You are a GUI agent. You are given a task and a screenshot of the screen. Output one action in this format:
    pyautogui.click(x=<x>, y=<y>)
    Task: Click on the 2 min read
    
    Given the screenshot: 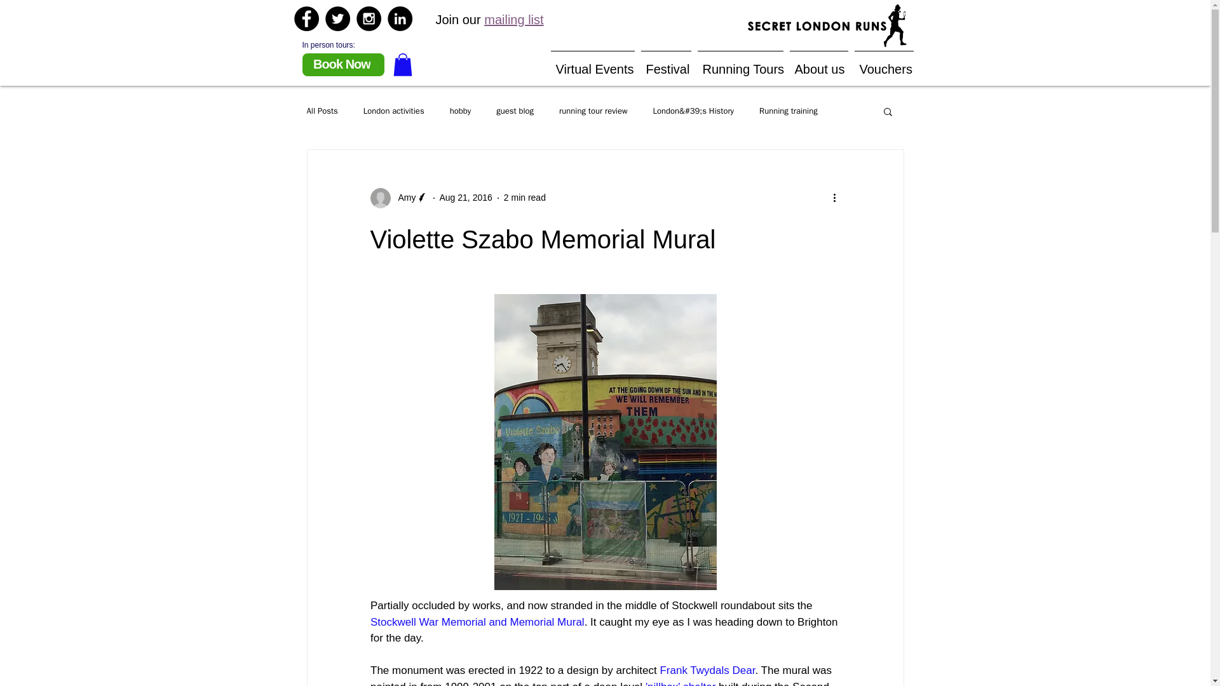 What is the action you would take?
    pyautogui.click(x=524, y=197)
    